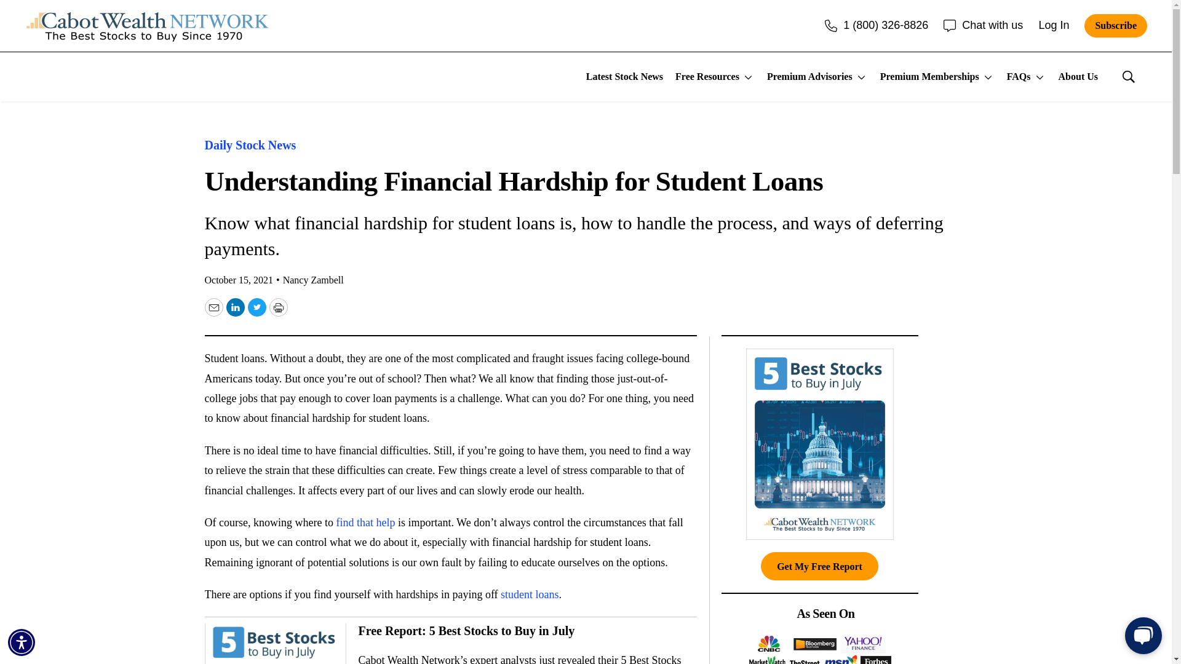 The height and width of the screenshot is (664, 1181). What do you see at coordinates (983, 25) in the screenshot?
I see `Chat with us` at bounding box center [983, 25].